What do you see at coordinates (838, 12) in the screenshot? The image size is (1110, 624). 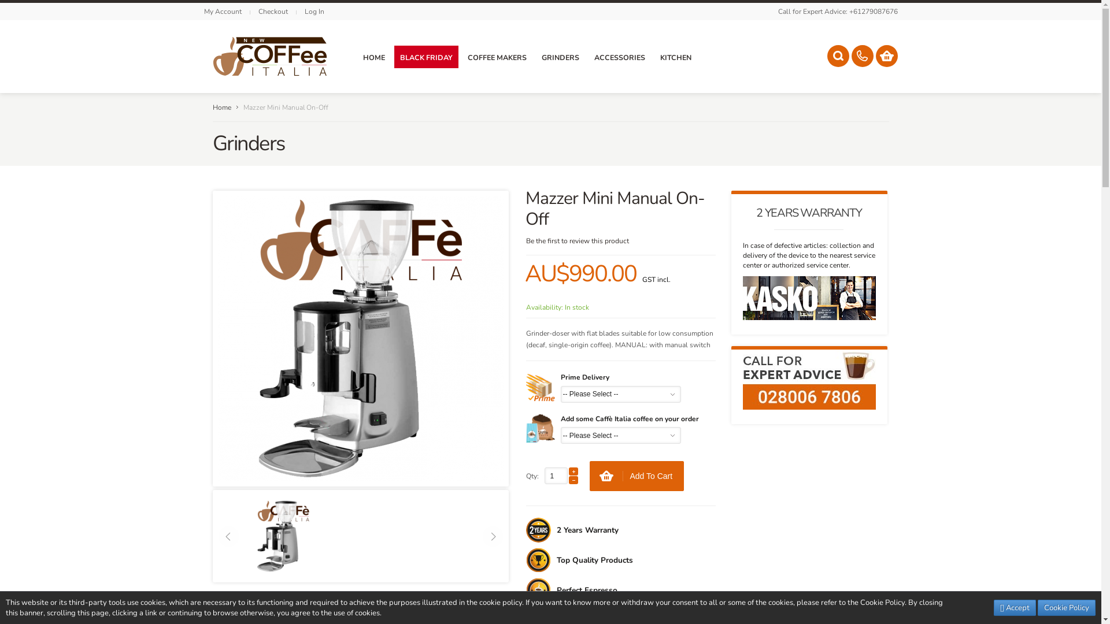 I see `Call for Expert Advice: +61279087676` at bounding box center [838, 12].